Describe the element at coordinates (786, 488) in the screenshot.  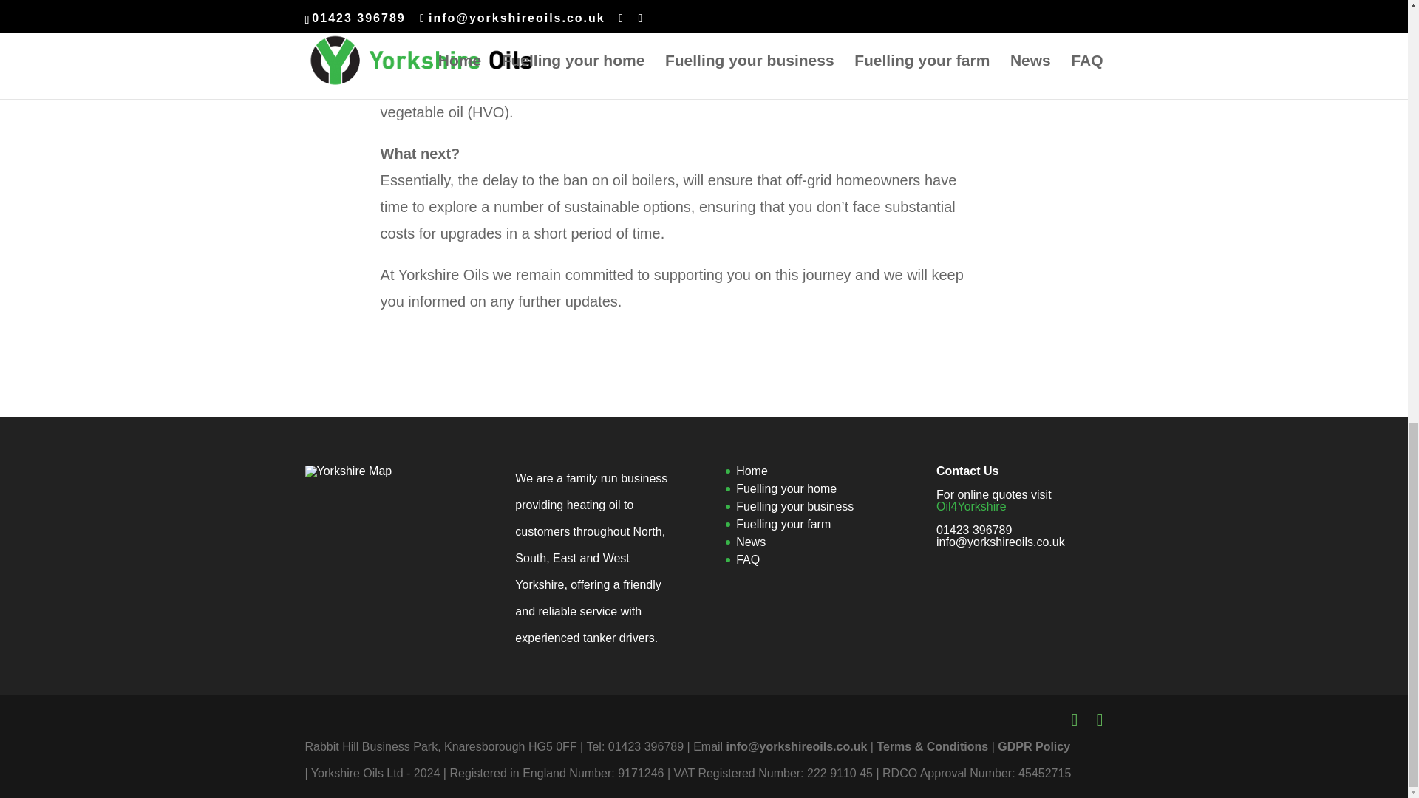
I see `Fuelling your home` at that location.